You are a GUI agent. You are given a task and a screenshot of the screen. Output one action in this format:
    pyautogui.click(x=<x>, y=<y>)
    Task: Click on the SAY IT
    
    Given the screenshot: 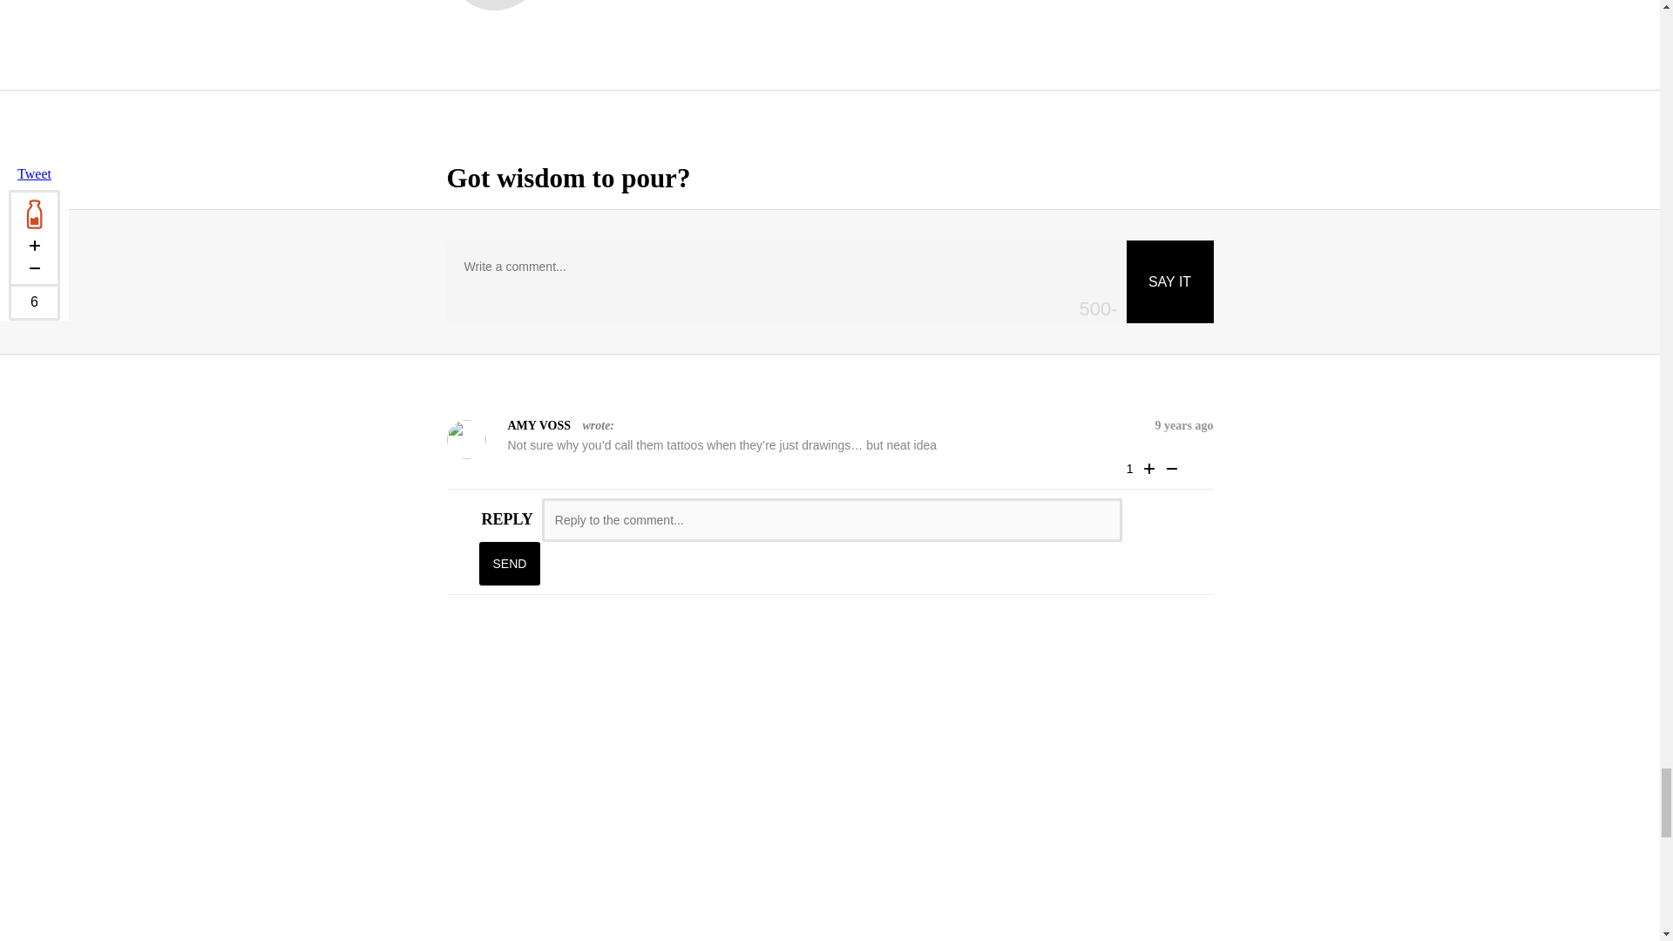 What is the action you would take?
    pyautogui.click(x=1169, y=282)
    